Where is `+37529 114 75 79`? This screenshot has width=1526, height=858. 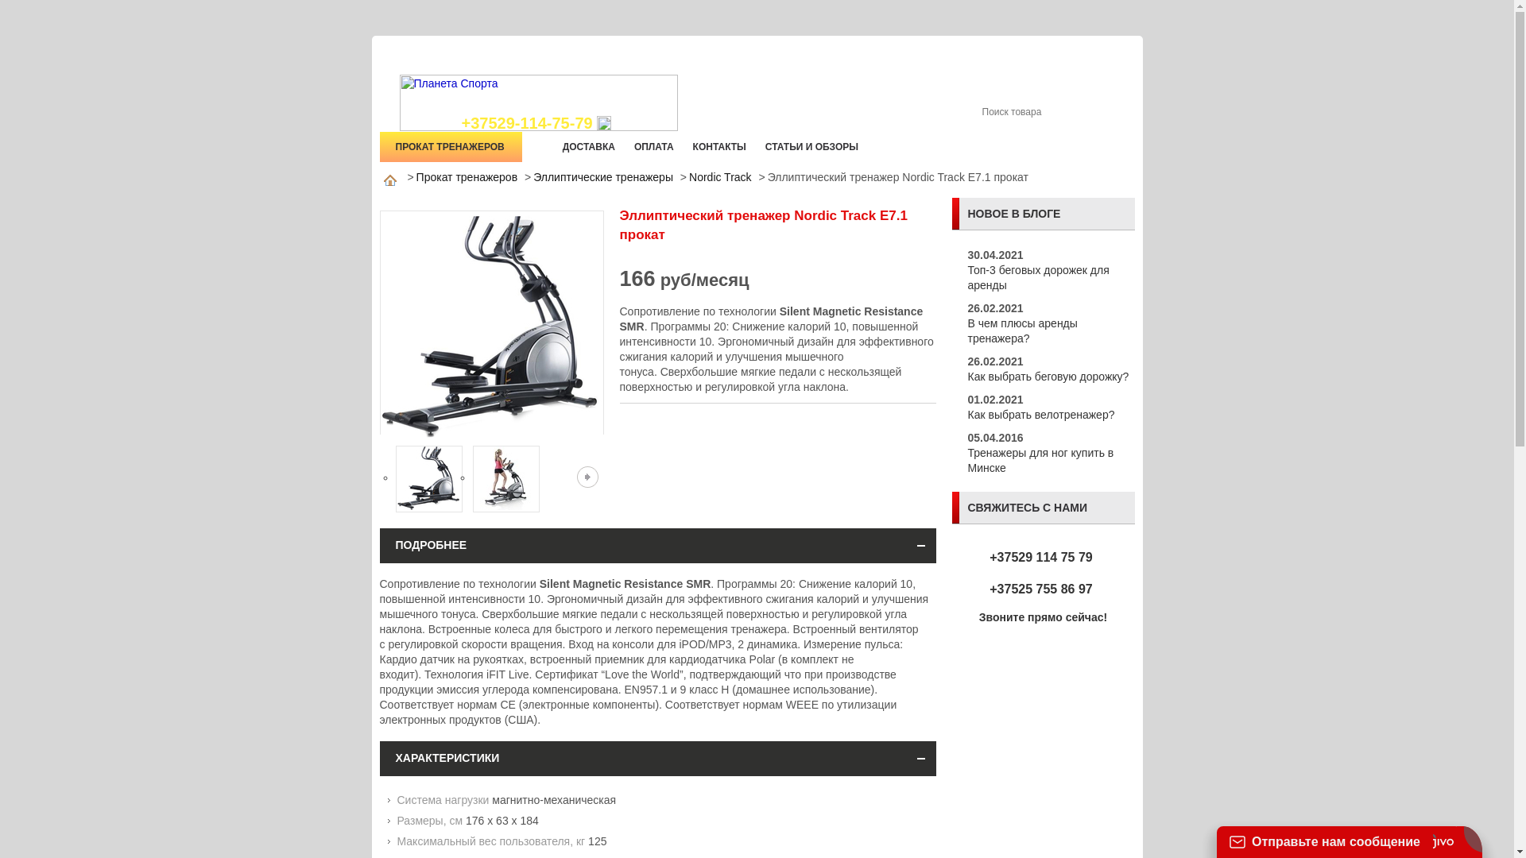 +37529 114 75 79 is located at coordinates (1041, 558).